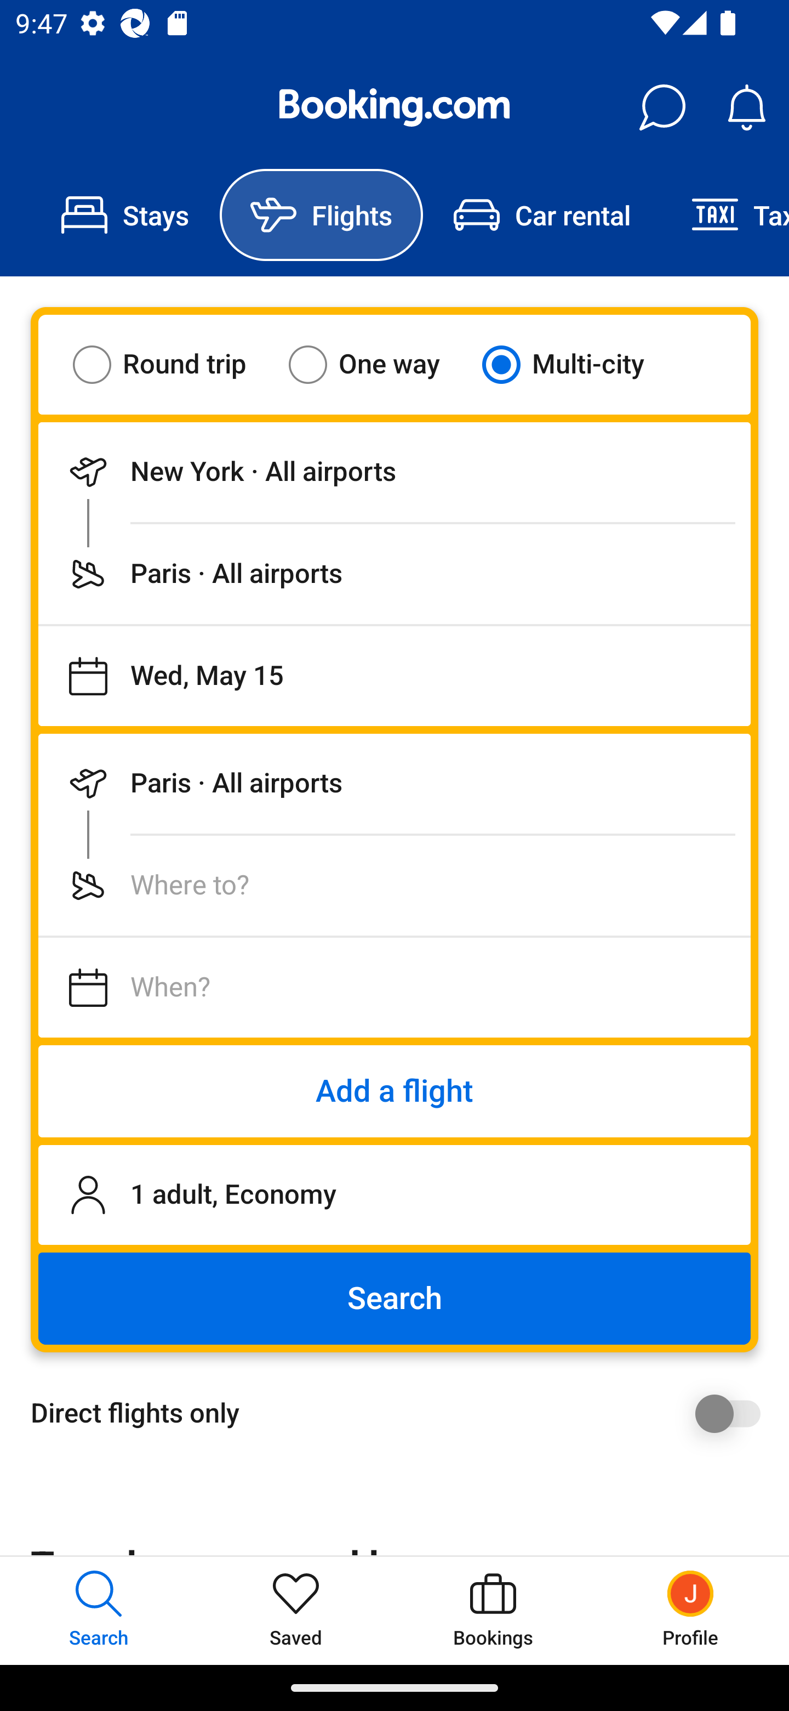 Image resolution: width=789 pixels, height=1711 pixels. What do you see at coordinates (746, 107) in the screenshot?
I see `Notifications` at bounding box center [746, 107].